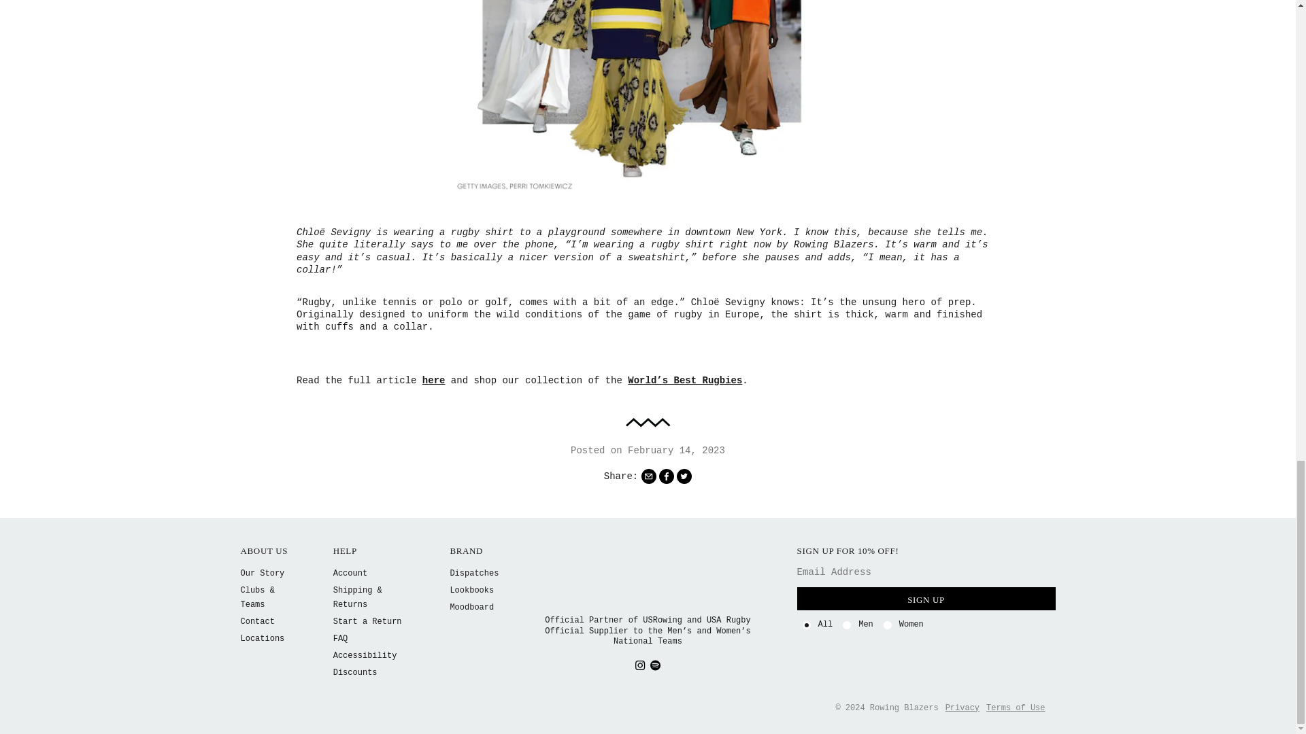 The image size is (1306, 734). I want to click on men, so click(846, 625).